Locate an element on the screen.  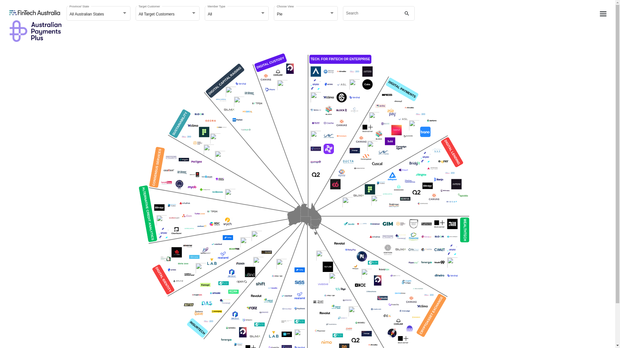
Payoneer Australia is located at coordinates (320, 331).